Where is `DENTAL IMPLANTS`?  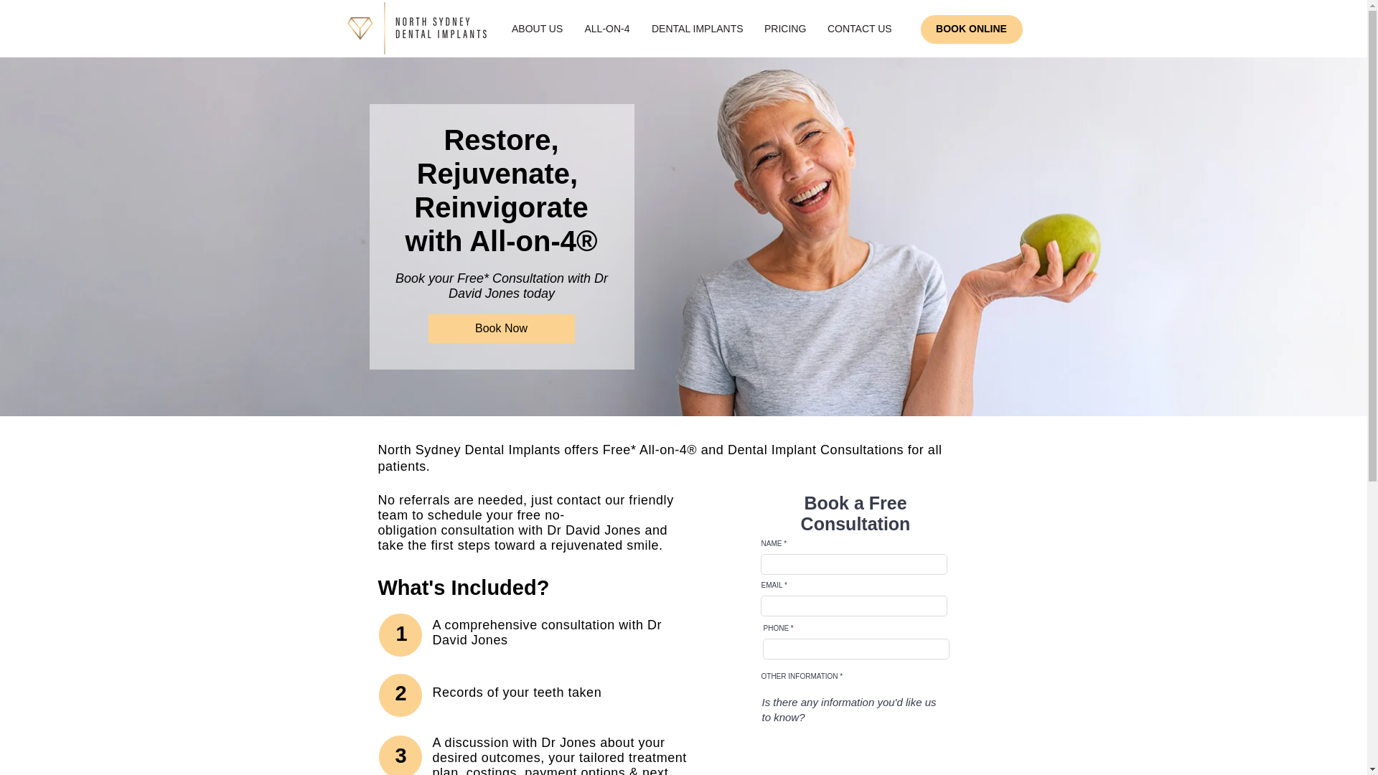 DENTAL IMPLANTS is located at coordinates (697, 29).